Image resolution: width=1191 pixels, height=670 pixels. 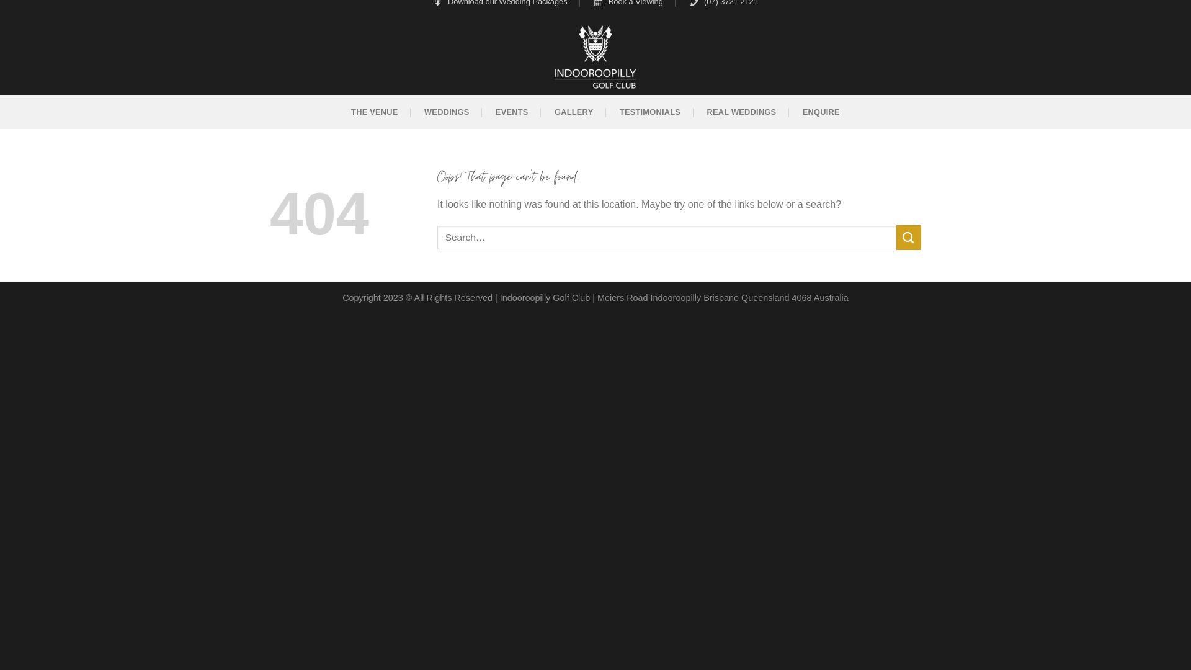 I want to click on ENQUIRE, so click(x=821, y=112).